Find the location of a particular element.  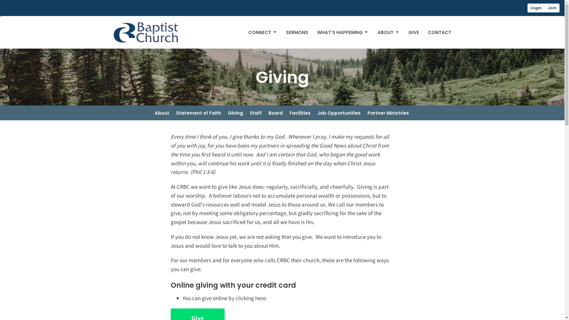

Board is located at coordinates (276, 113).